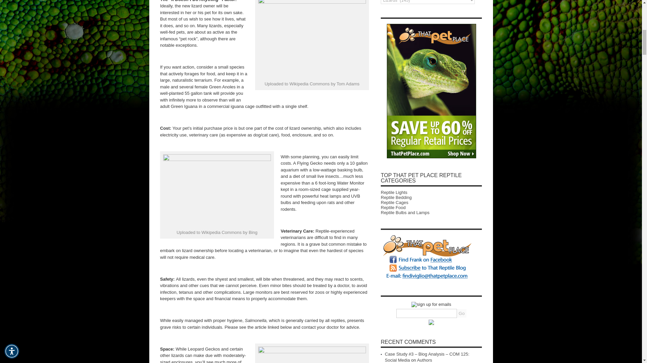 The image size is (647, 363). What do you see at coordinates (462, 313) in the screenshot?
I see `Go` at bounding box center [462, 313].